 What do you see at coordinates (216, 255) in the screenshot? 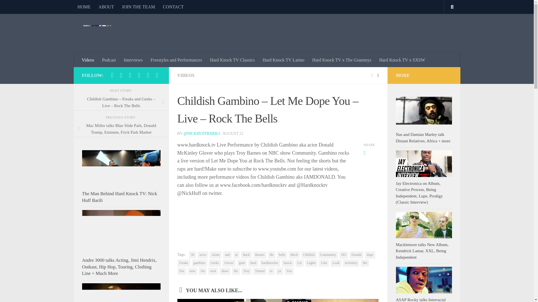
I see `Alone` at bounding box center [216, 255].